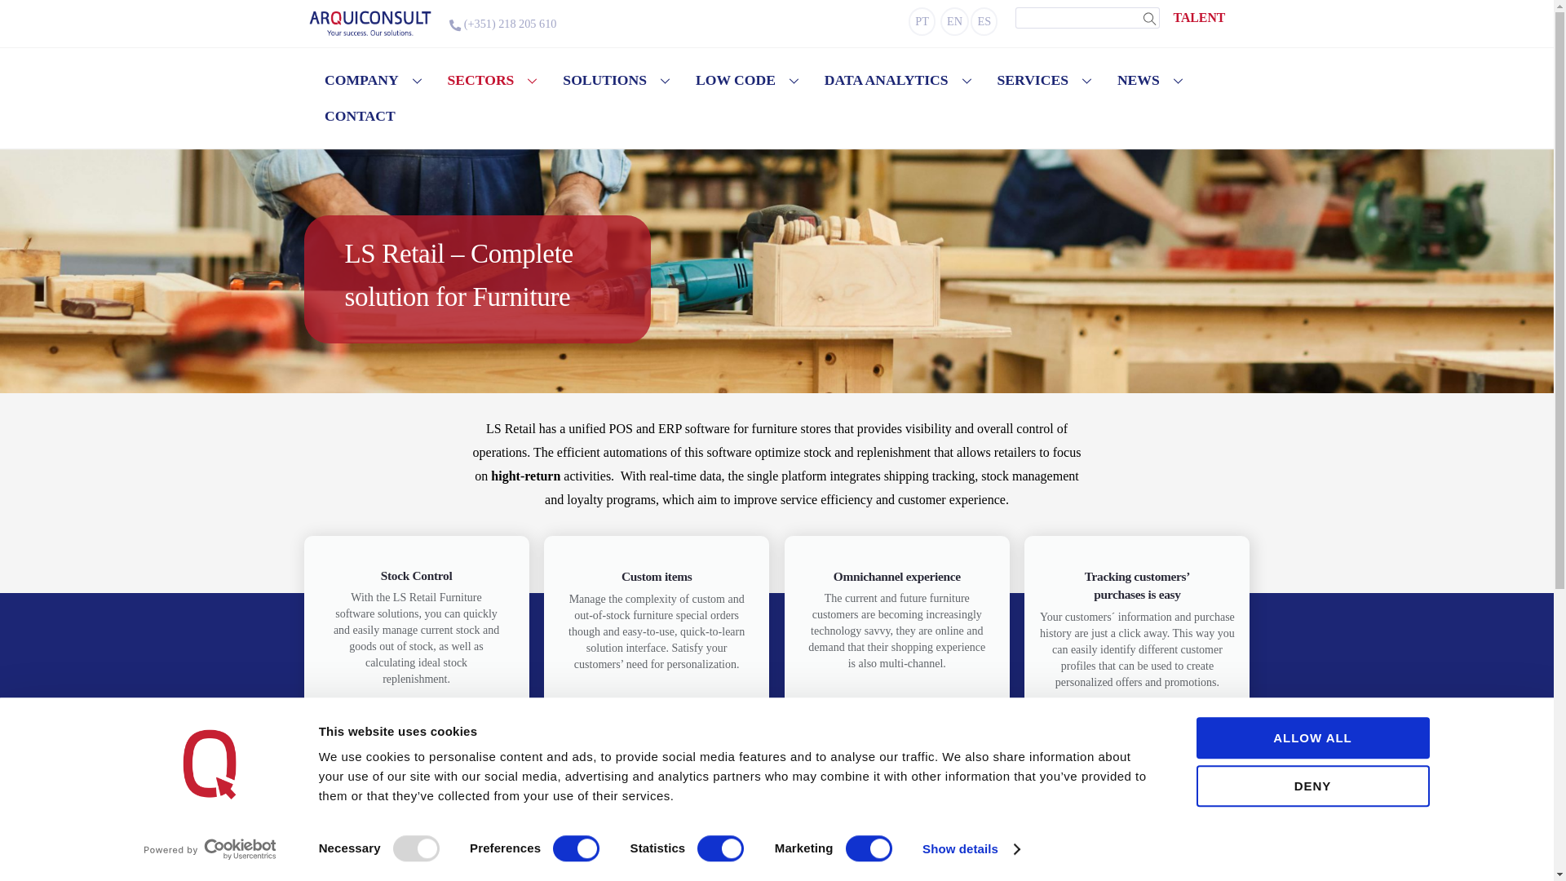 The width and height of the screenshot is (1566, 881). What do you see at coordinates (1312, 786) in the screenshot?
I see `DENY` at bounding box center [1312, 786].